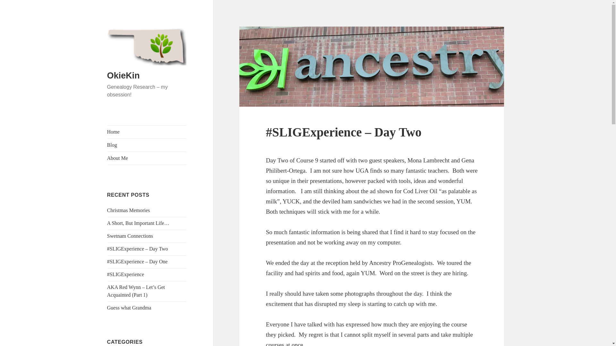  Describe the element at coordinates (129, 210) in the screenshot. I see `Christmas Memories` at that location.